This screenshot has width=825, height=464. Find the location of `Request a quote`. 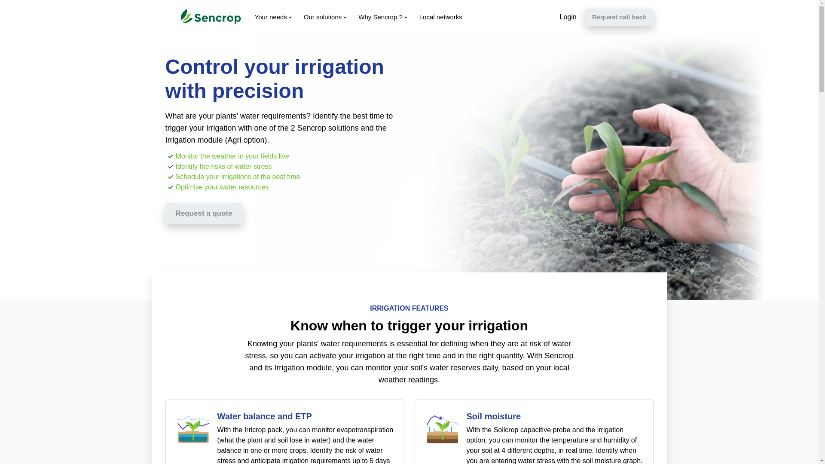

Request a quote is located at coordinates (204, 213).